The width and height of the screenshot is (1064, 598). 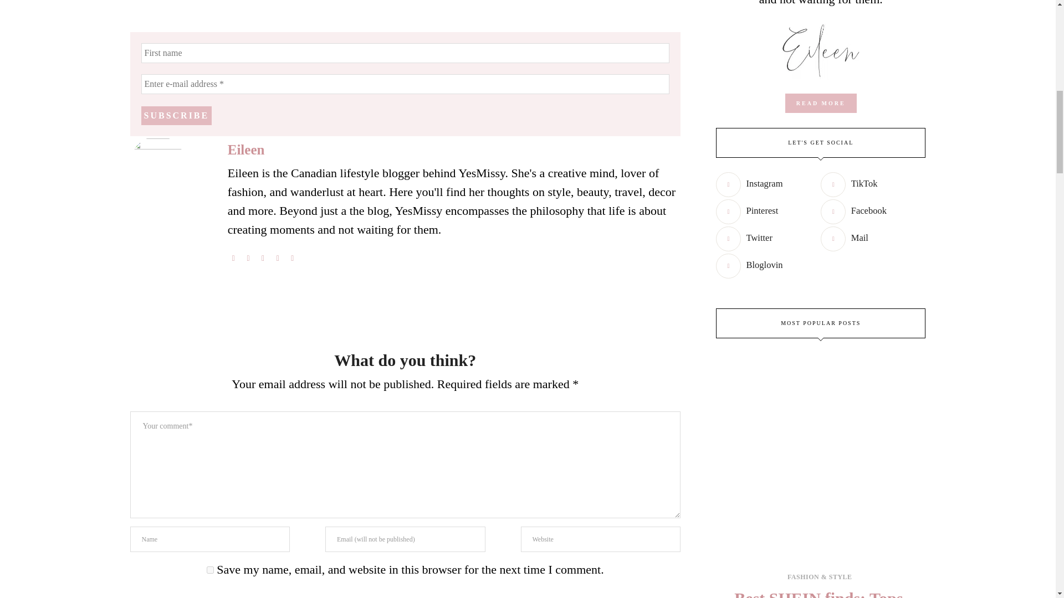 I want to click on Posts by Eileen, so click(x=246, y=149).